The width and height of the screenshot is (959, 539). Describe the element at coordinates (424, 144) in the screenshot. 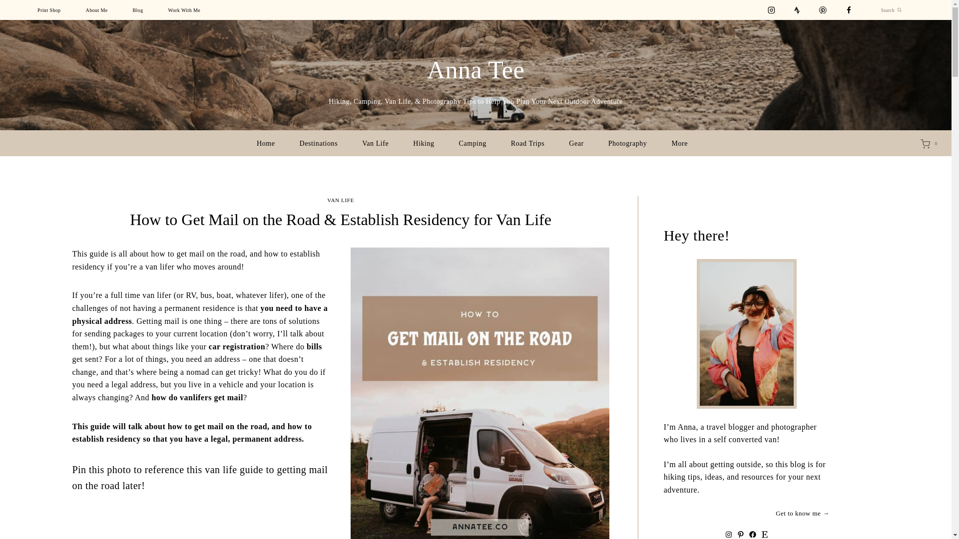

I see `Hiking` at that location.